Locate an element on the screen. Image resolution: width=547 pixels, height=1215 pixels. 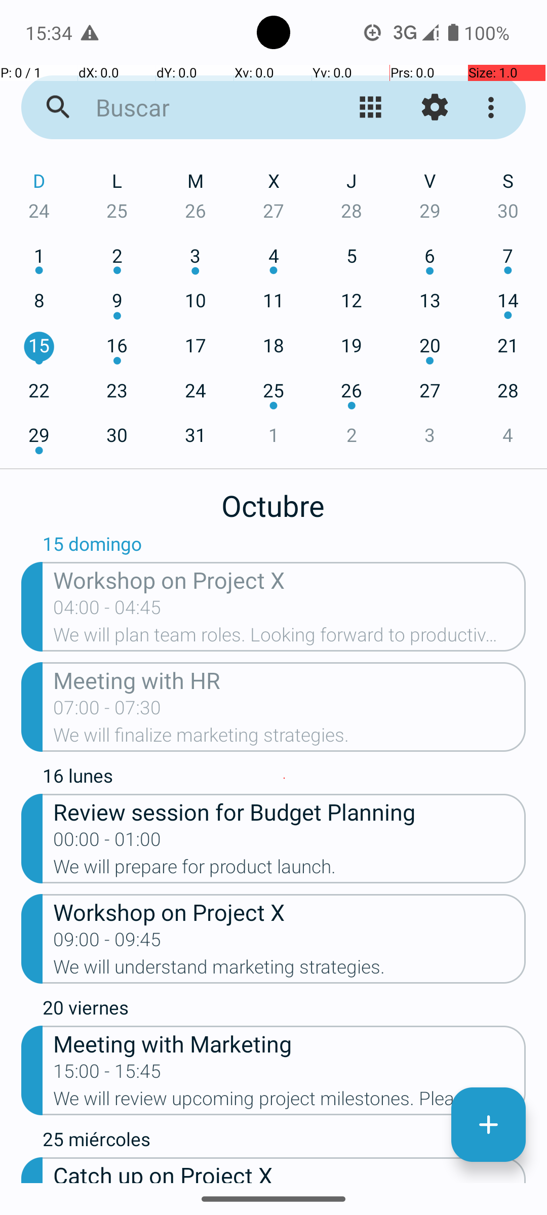
Review session for Budget Planning is located at coordinates (290, 811).